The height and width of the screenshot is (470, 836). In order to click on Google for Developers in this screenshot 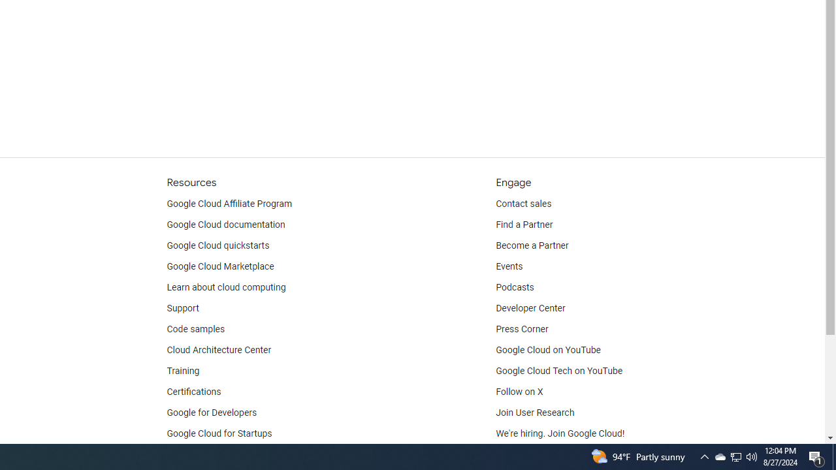, I will do `click(212, 413)`.